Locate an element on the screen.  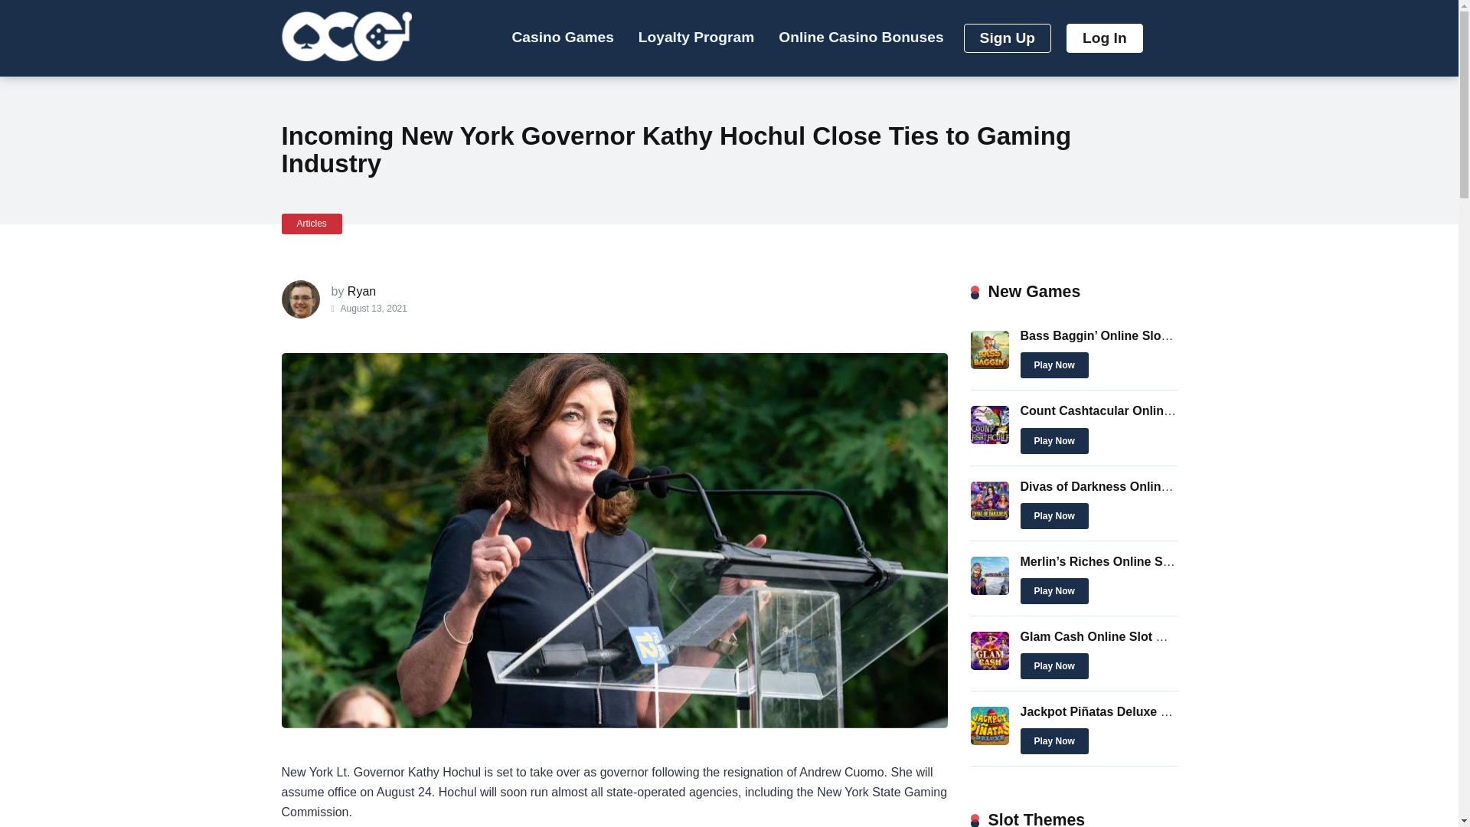
Articles is located at coordinates (312, 224).